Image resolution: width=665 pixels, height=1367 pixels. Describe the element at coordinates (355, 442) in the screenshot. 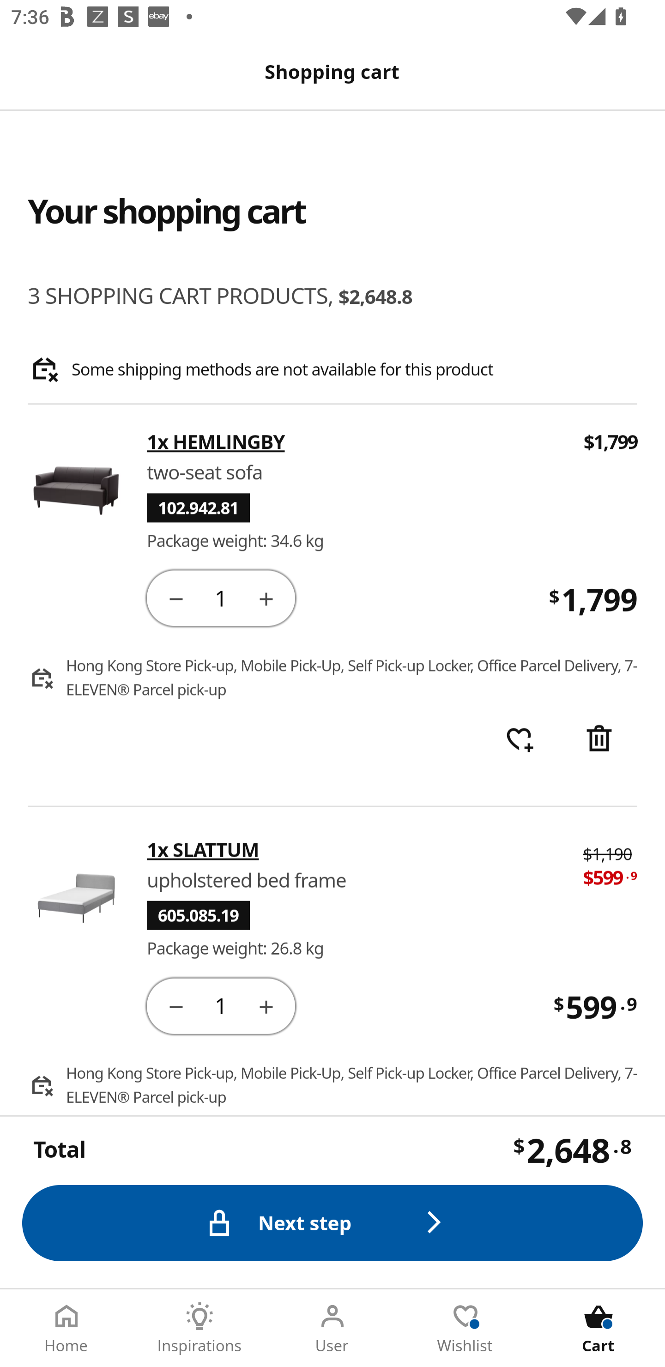

I see `1x  HEMLINGBY 1x  HEMLINGBY` at that location.